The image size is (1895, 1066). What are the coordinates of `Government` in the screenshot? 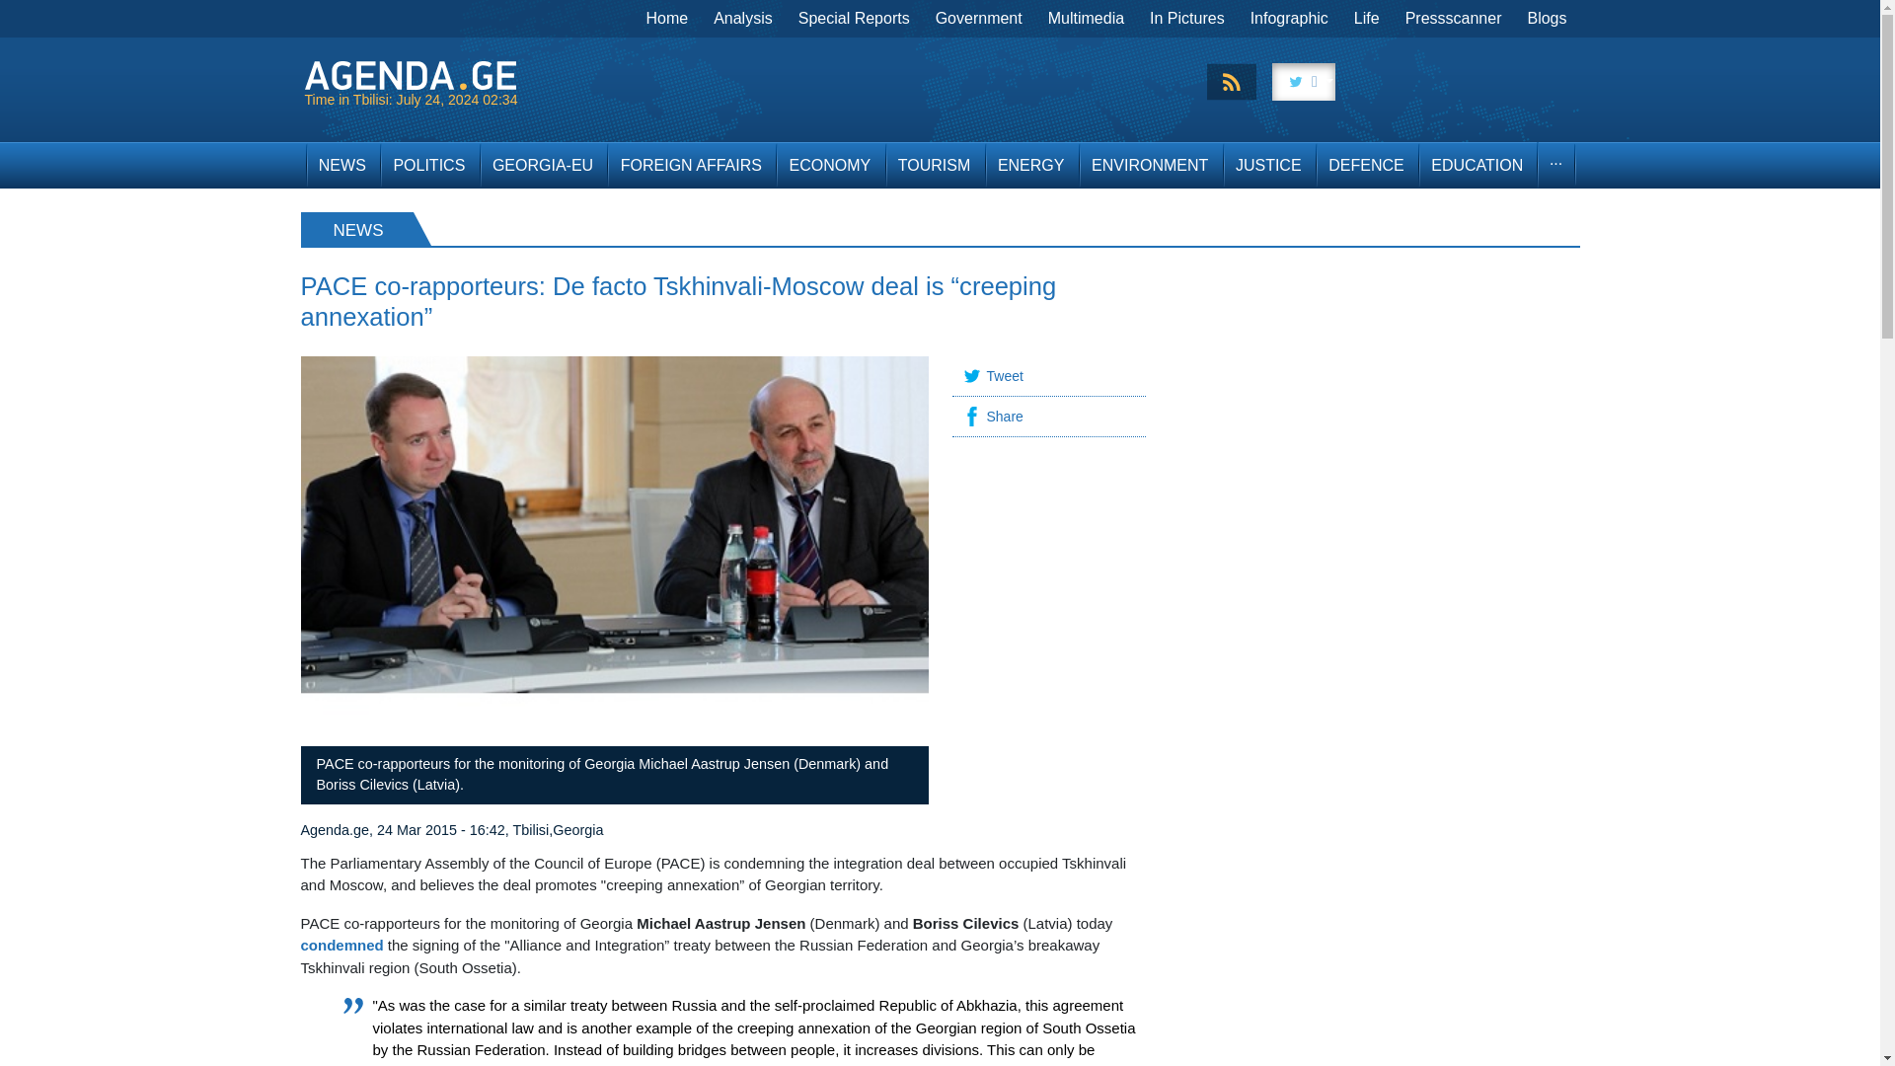 It's located at (979, 18).